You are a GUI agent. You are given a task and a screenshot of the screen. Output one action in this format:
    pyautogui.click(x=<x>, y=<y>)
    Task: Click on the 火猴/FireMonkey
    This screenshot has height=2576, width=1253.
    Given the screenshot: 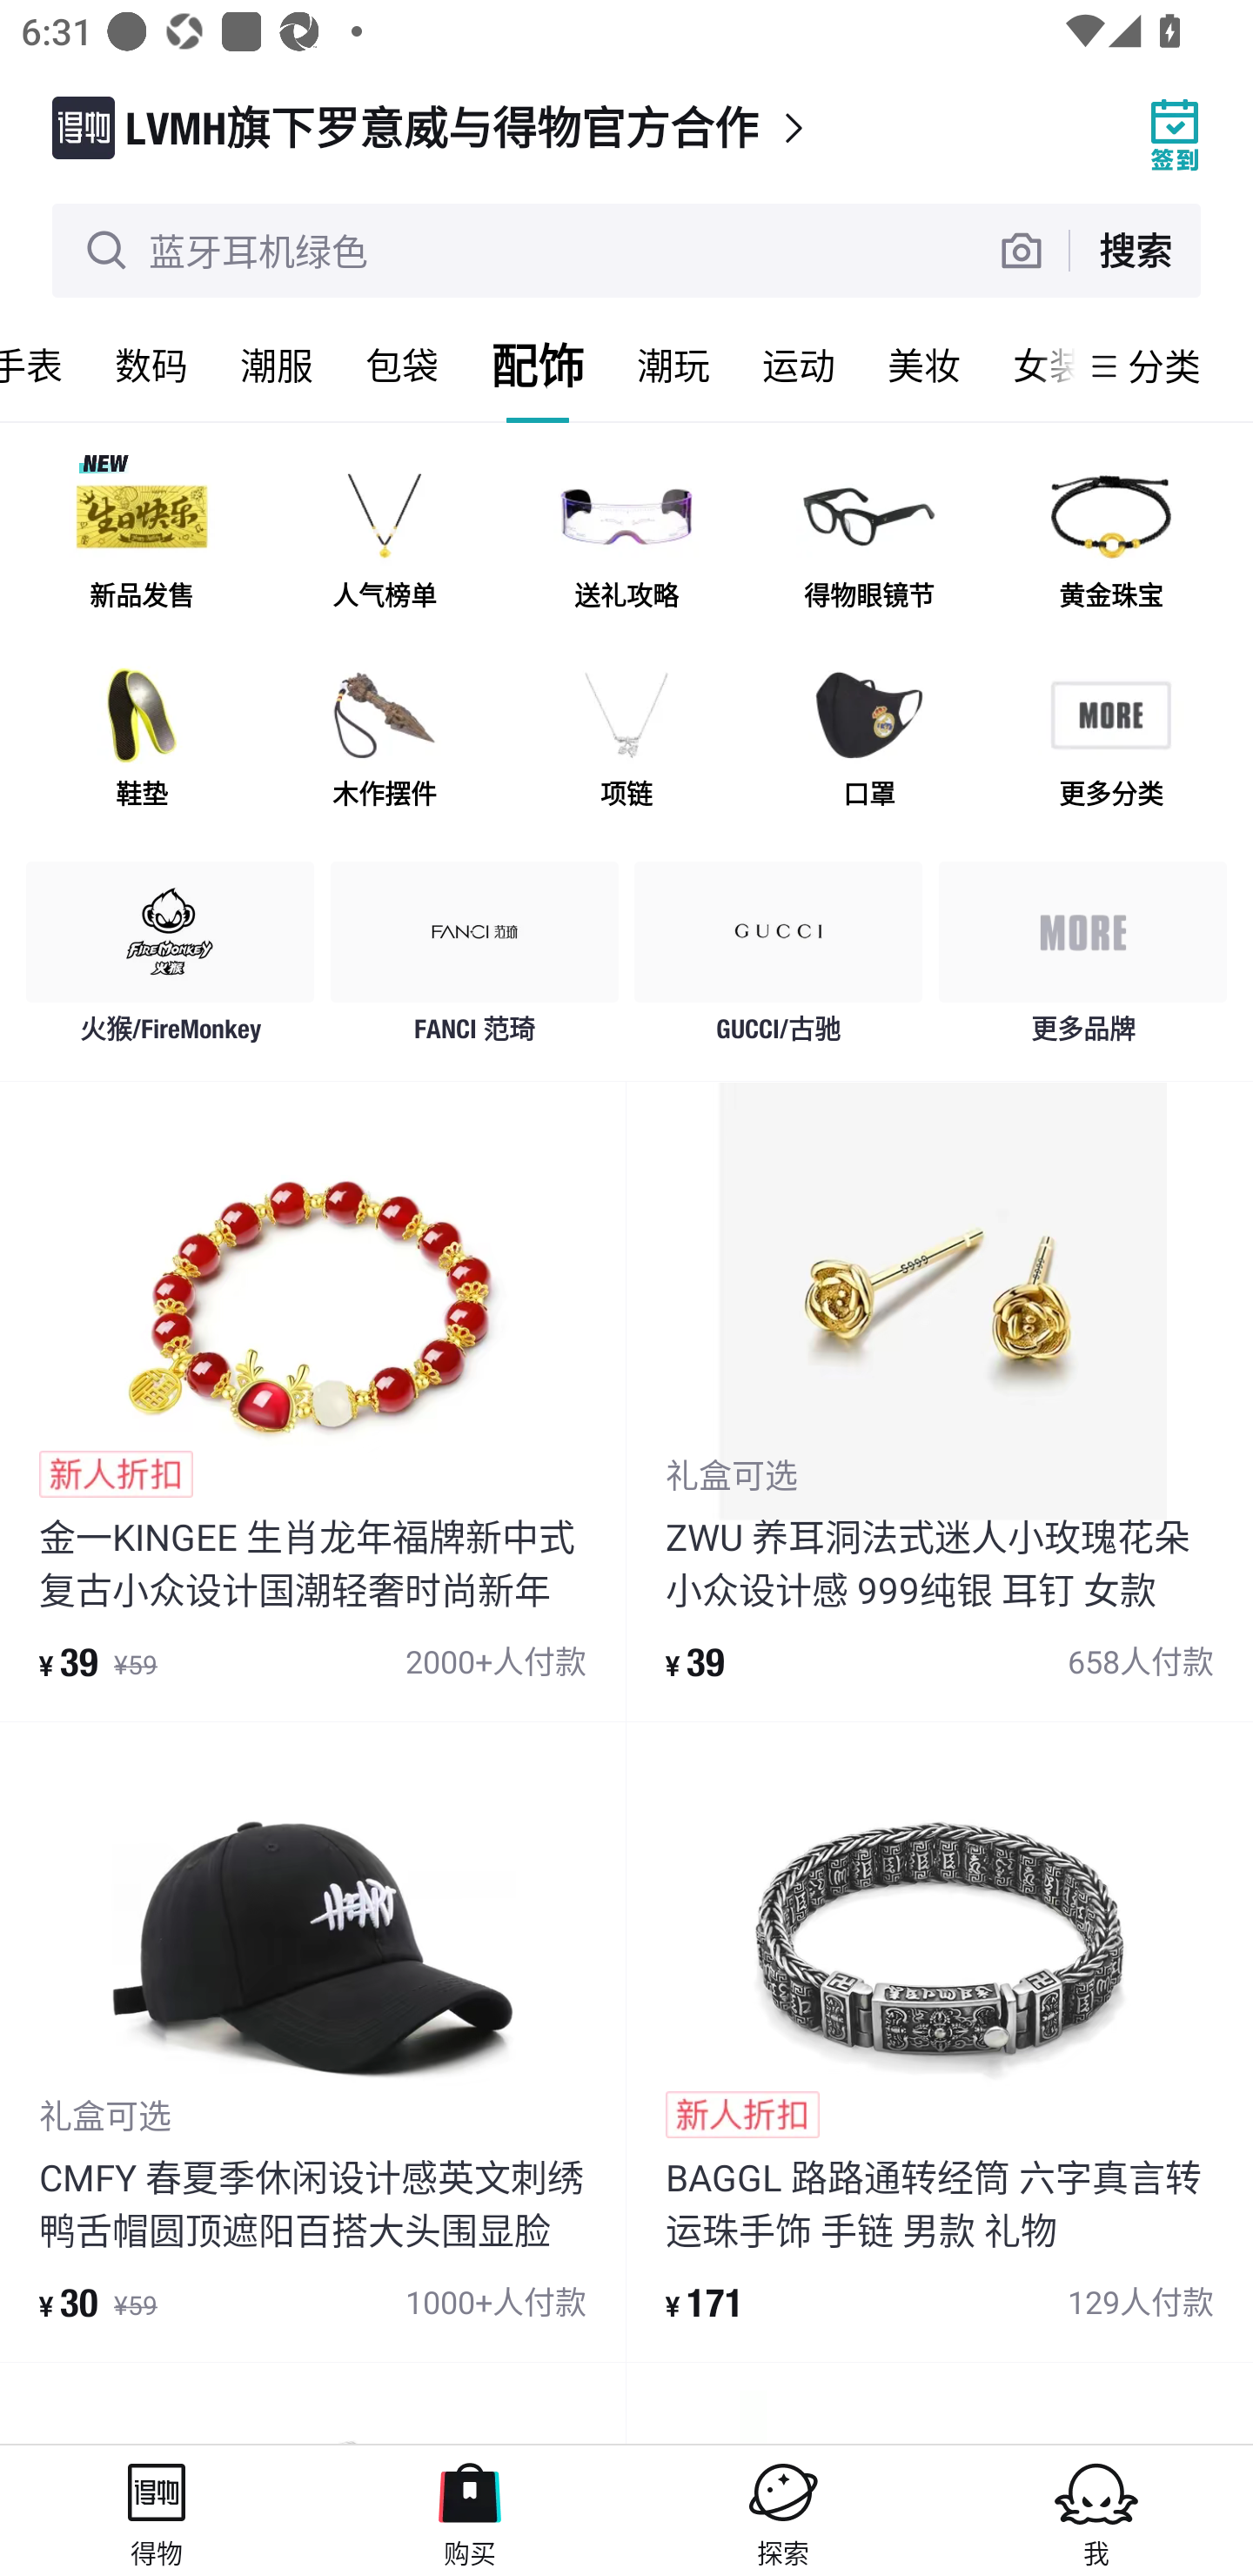 What is the action you would take?
    pyautogui.click(x=171, y=959)
    